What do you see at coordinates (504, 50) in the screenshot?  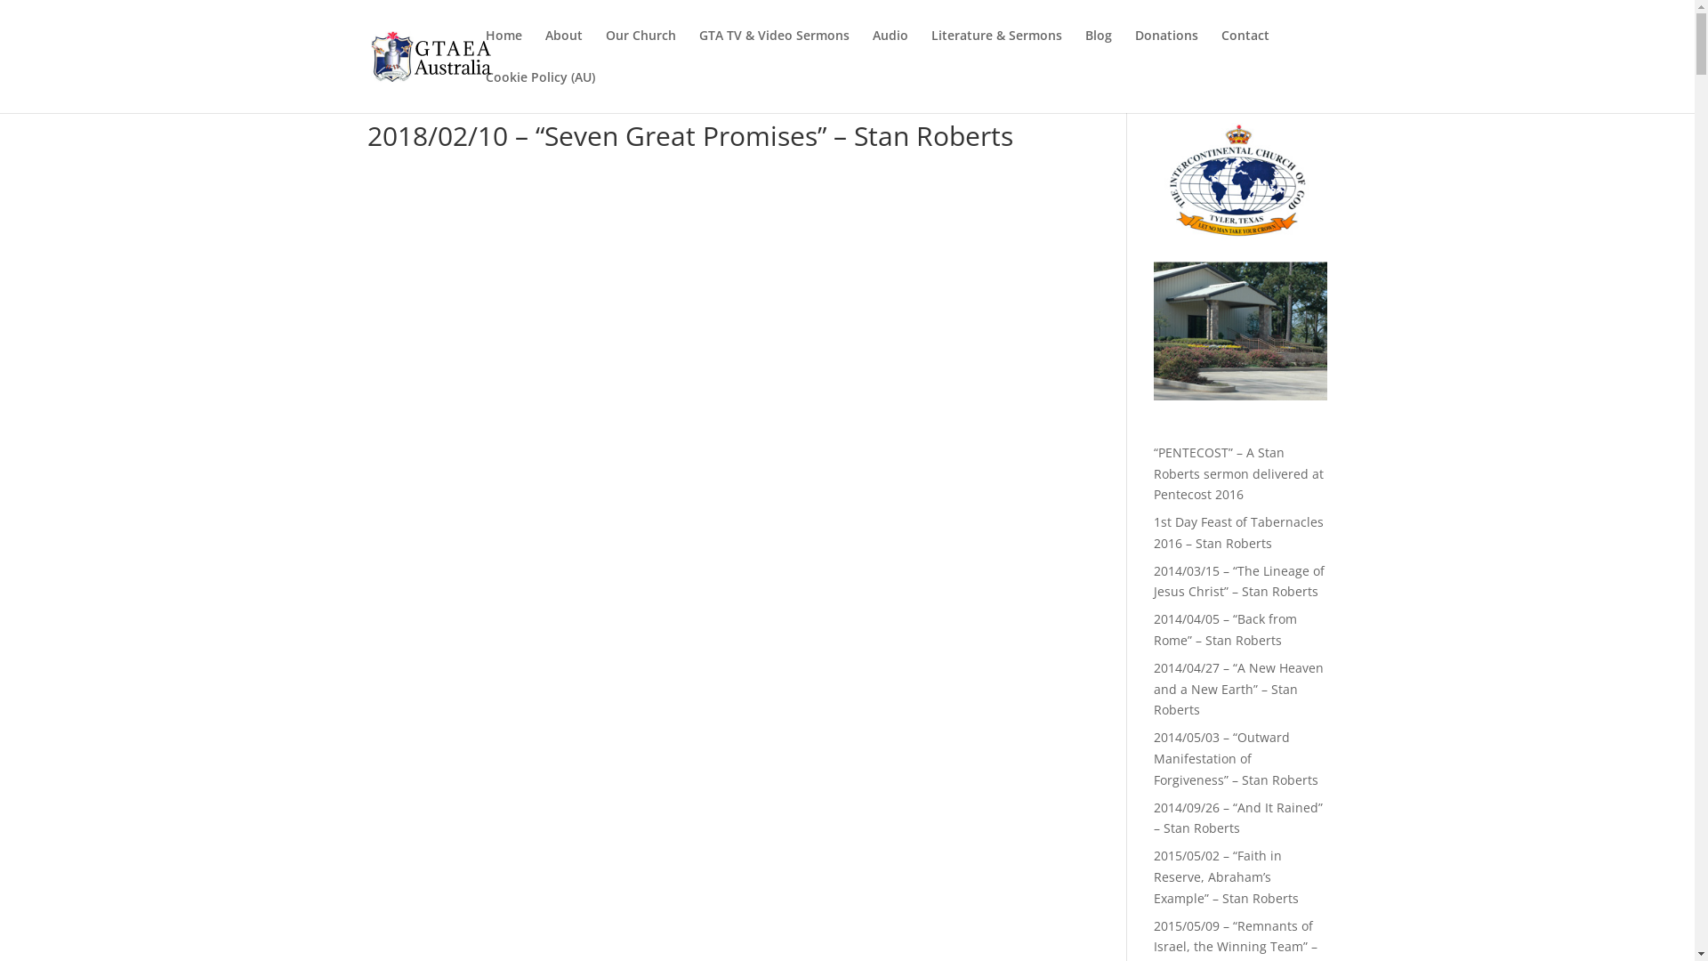 I see `Home` at bounding box center [504, 50].